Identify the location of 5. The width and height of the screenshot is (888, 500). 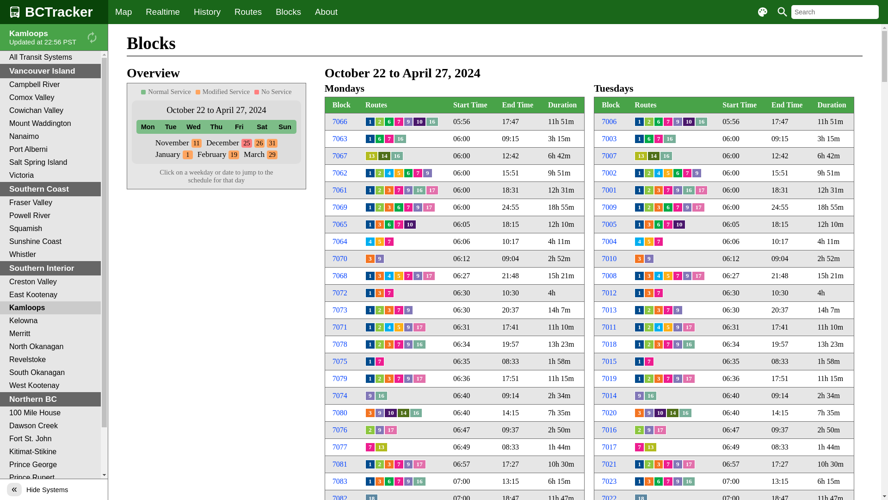
(399, 173).